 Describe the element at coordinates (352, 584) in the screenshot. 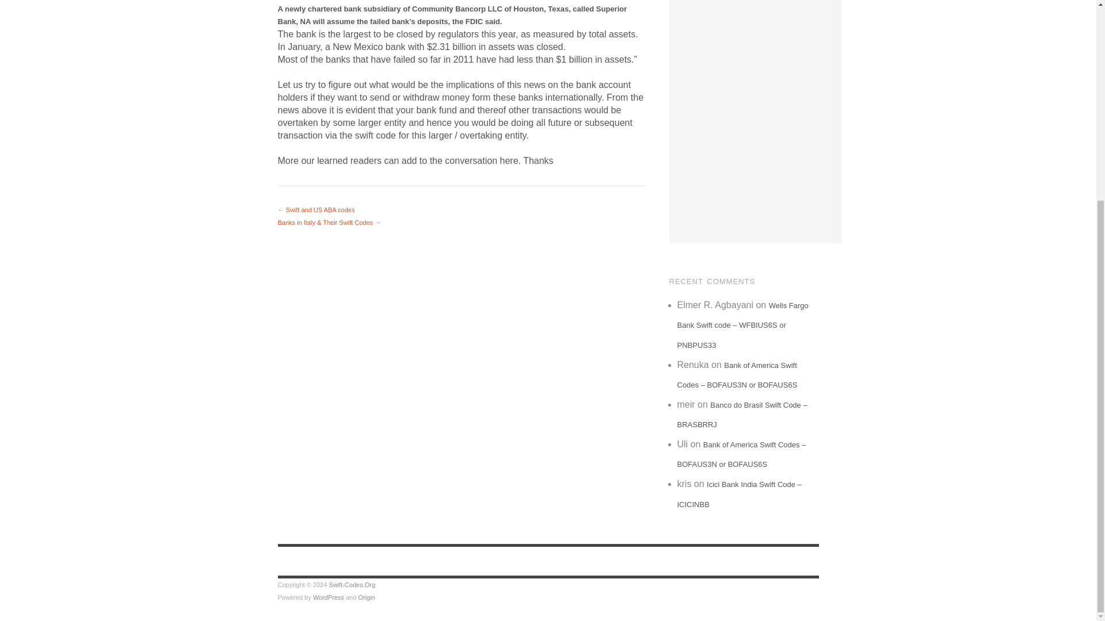

I see `Swift-Codes.Org` at that location.